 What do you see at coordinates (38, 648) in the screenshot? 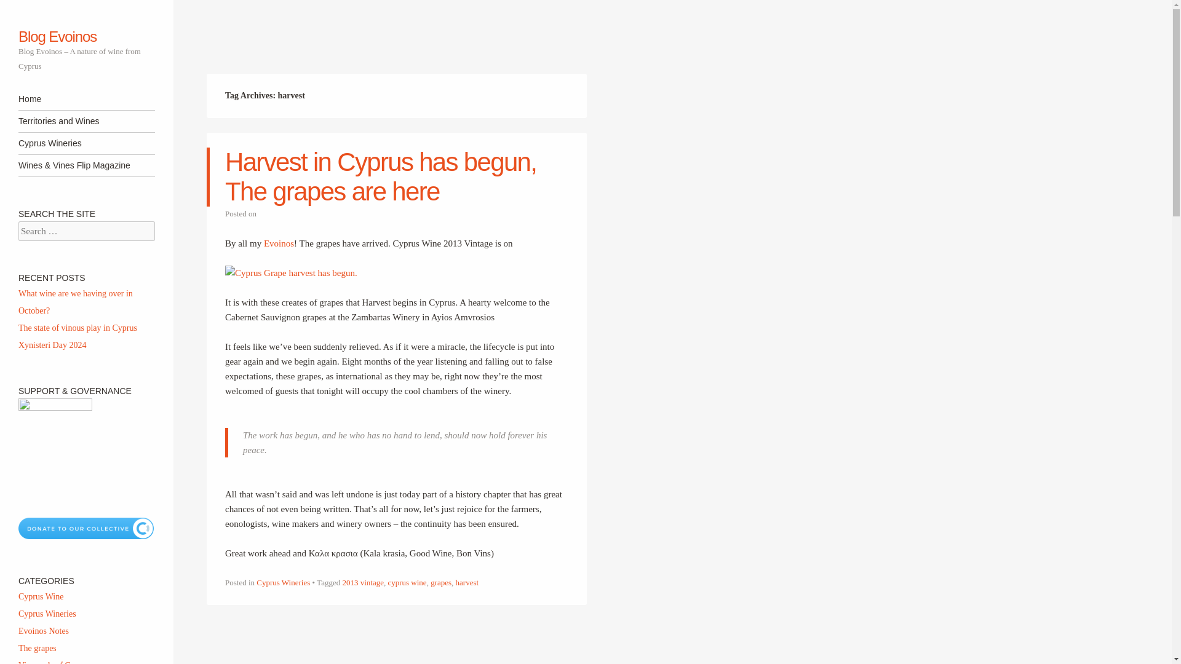
I see `The grapes` at bounding box center [38, 648].